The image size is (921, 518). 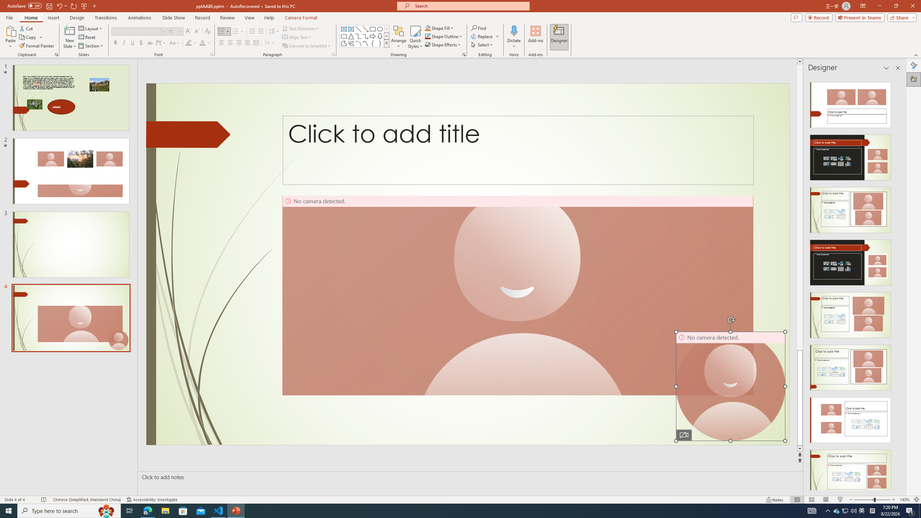 I want to click on Reading View, so click(x=826, y=500).